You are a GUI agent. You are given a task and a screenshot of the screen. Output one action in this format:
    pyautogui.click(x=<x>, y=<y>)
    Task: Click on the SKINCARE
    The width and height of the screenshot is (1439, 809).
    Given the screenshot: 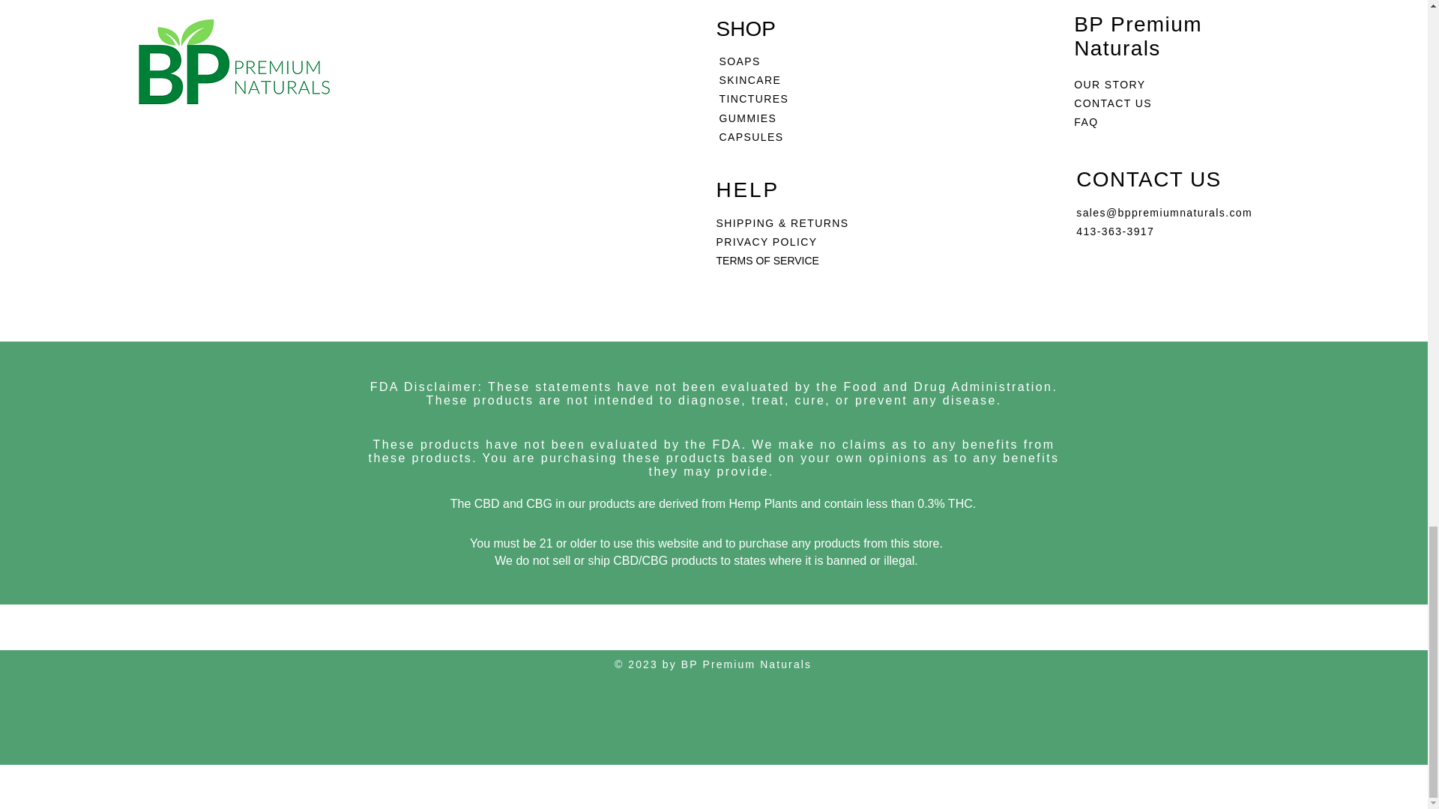 What is the action you would take?
    pyautogui.click(x=750, y=79)
    